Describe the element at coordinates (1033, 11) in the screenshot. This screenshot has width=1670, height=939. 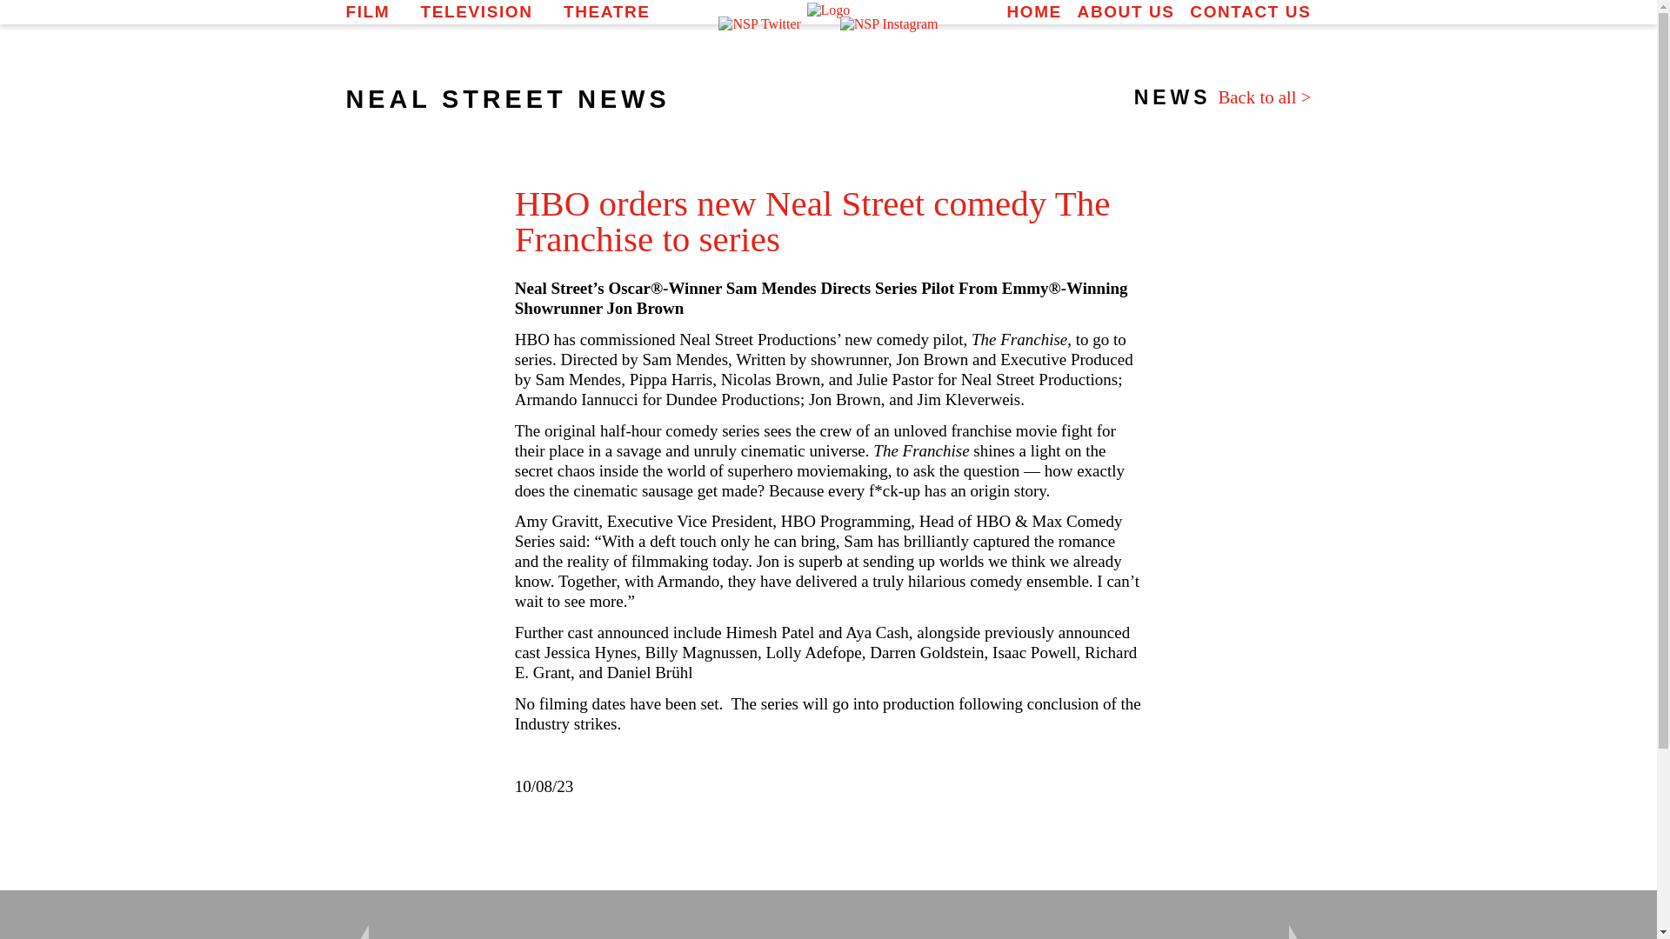
I see `HOME` at that location.